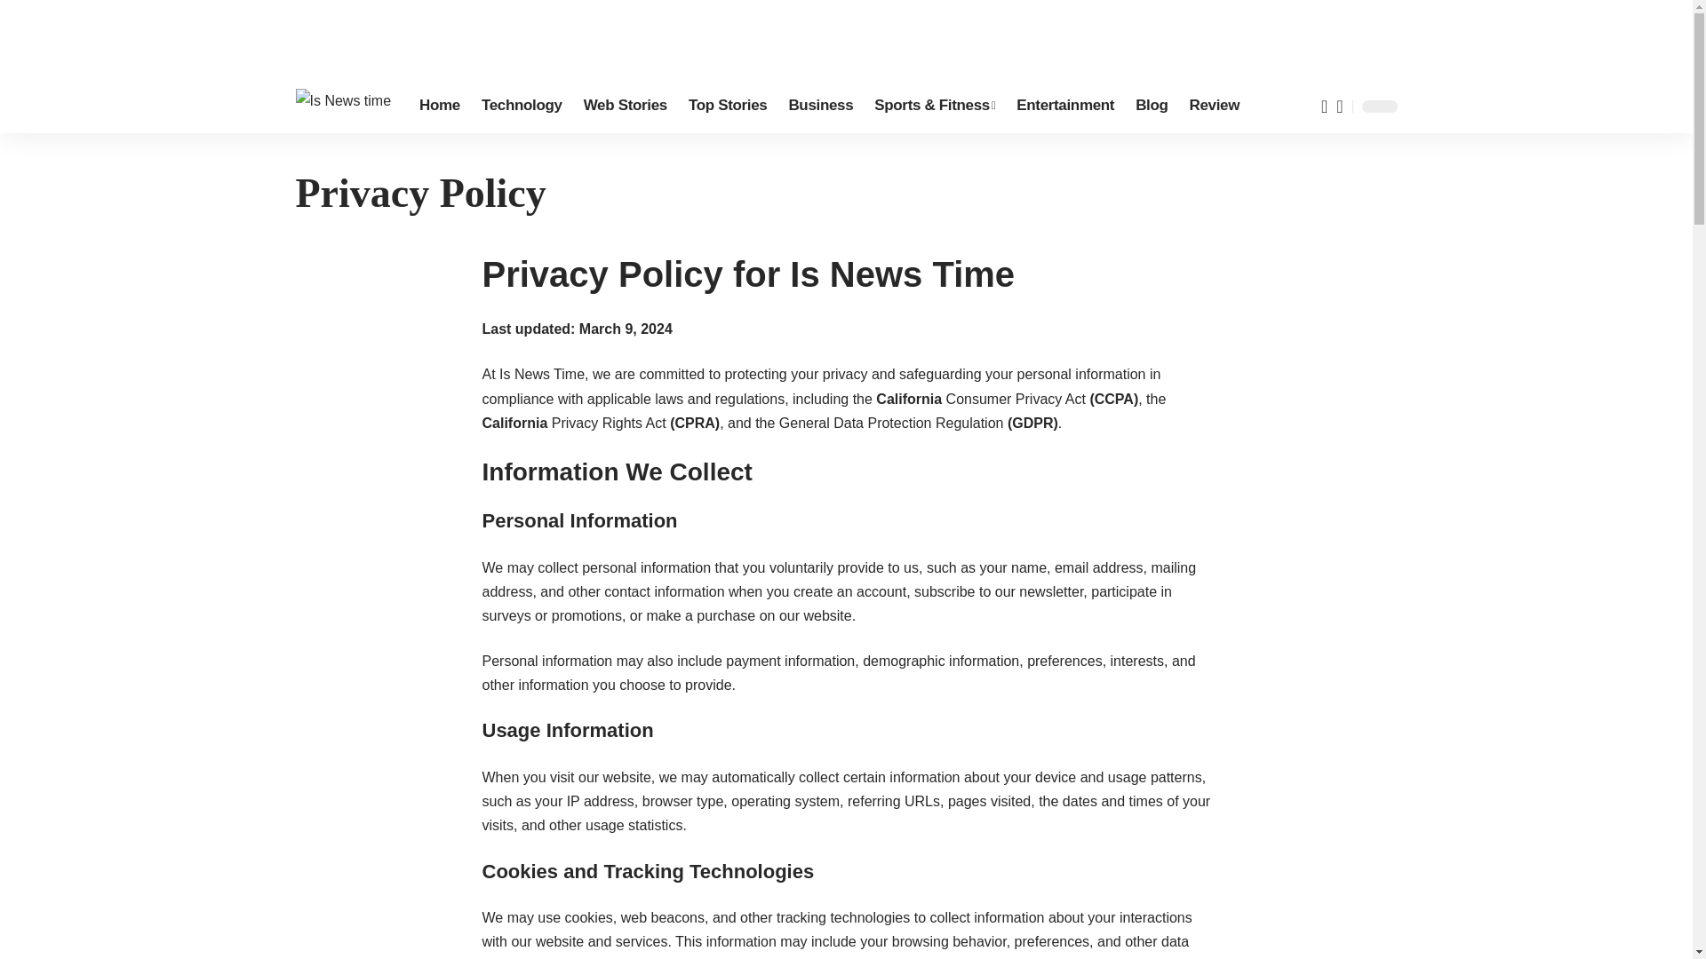 The image size is (1706, 959). I want to click on Home, so click(439, 107).